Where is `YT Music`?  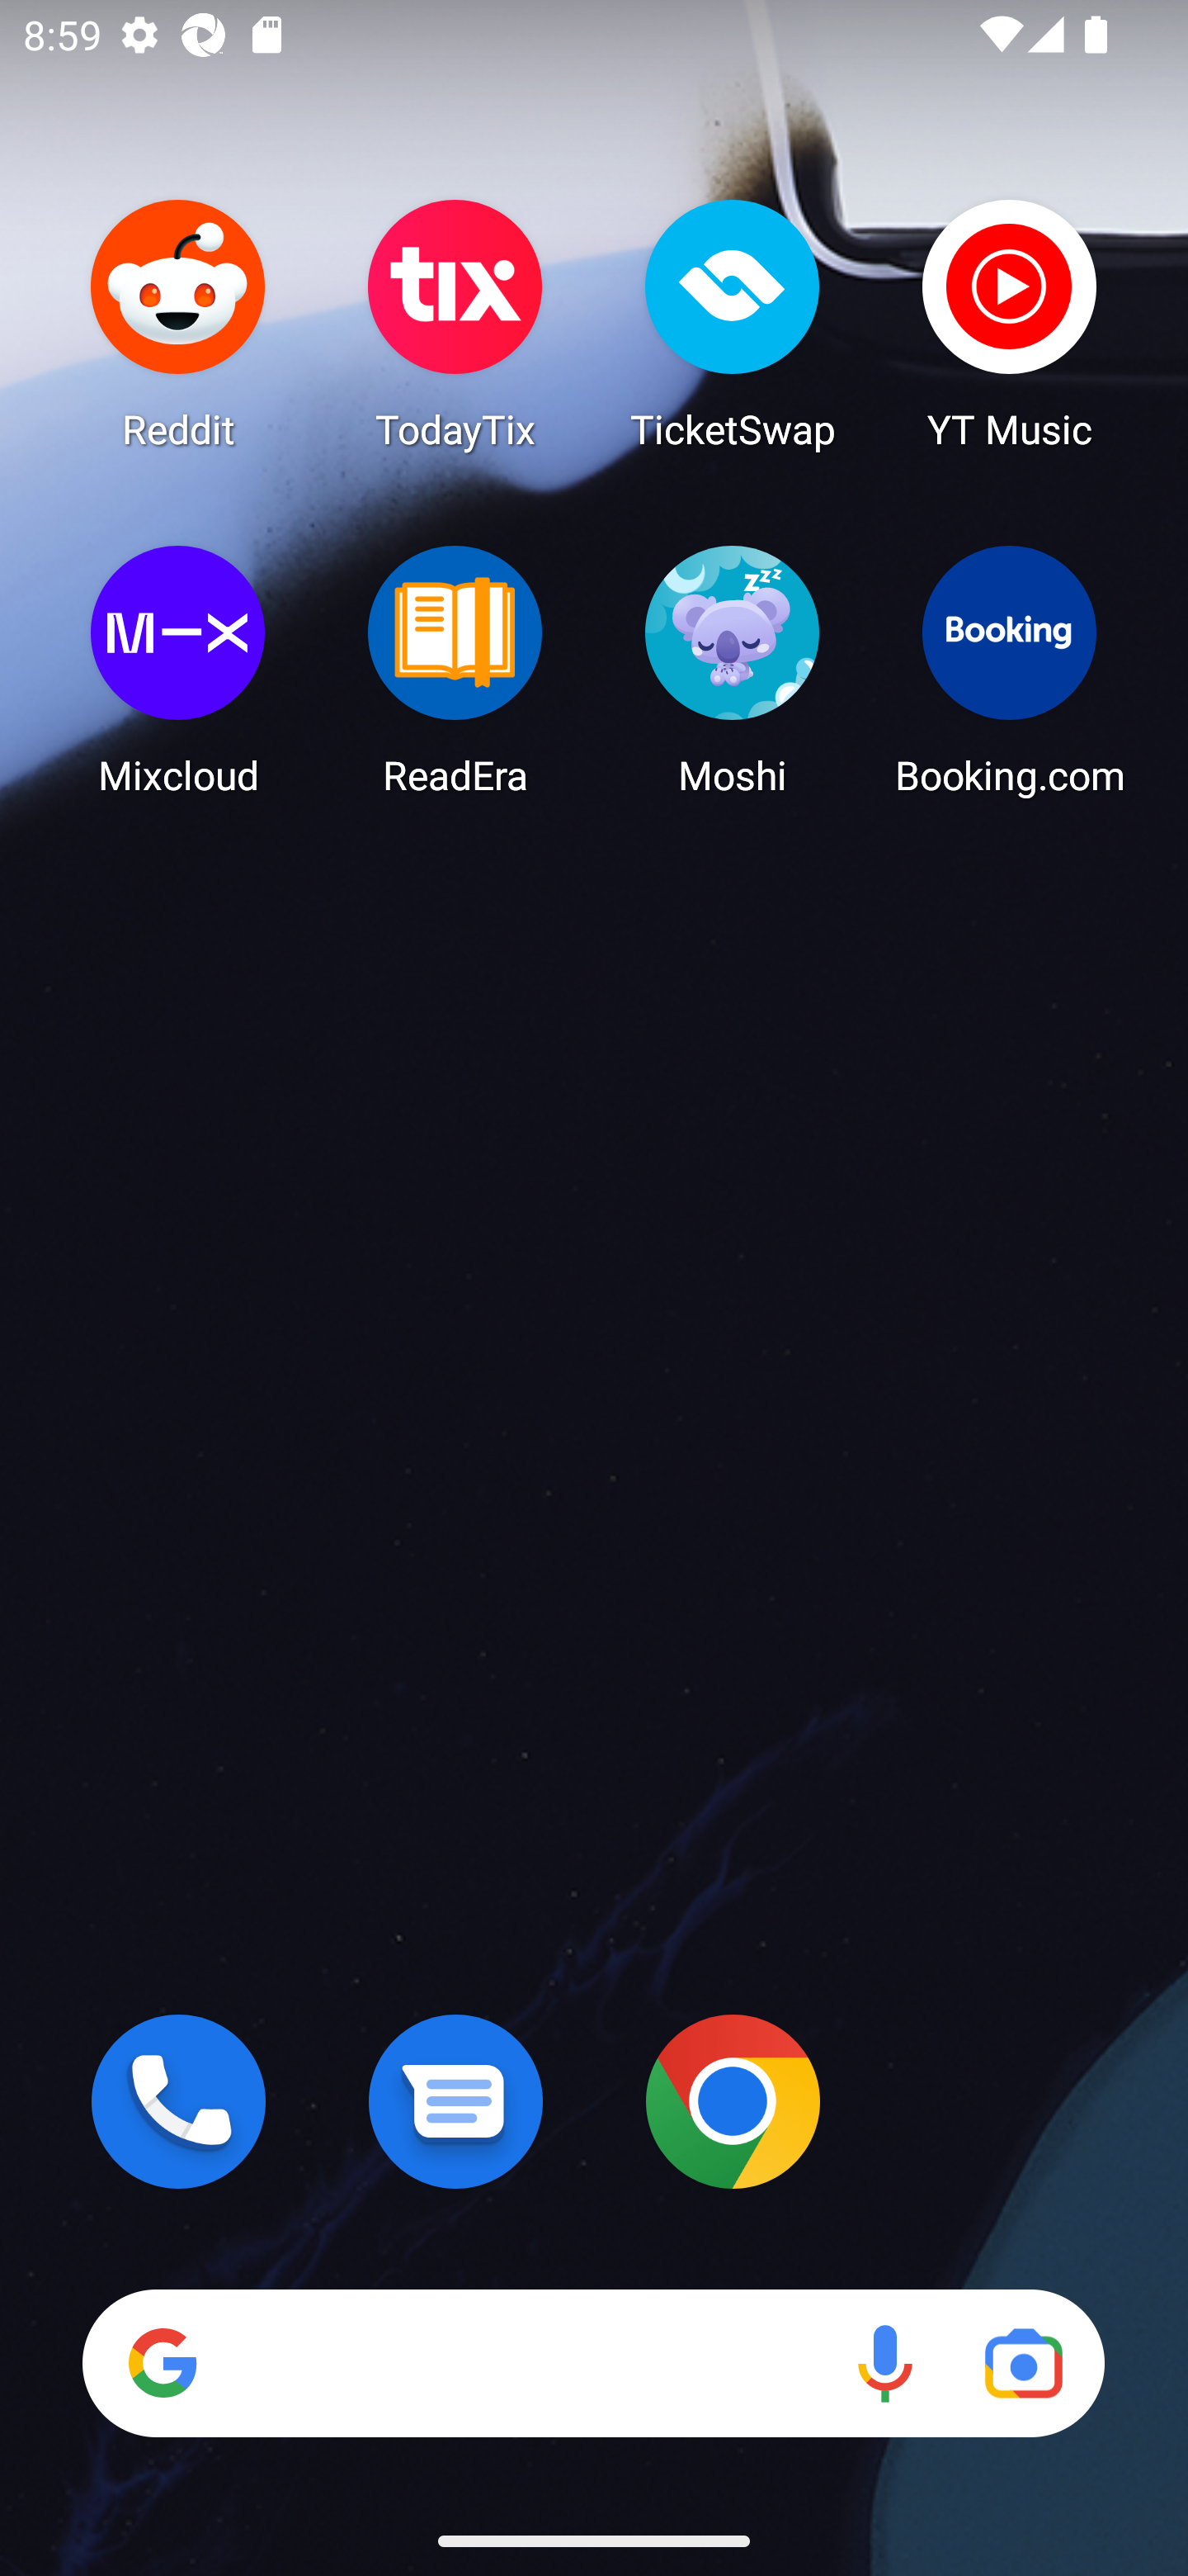
YT Music is located at coordinates (1010, 324).